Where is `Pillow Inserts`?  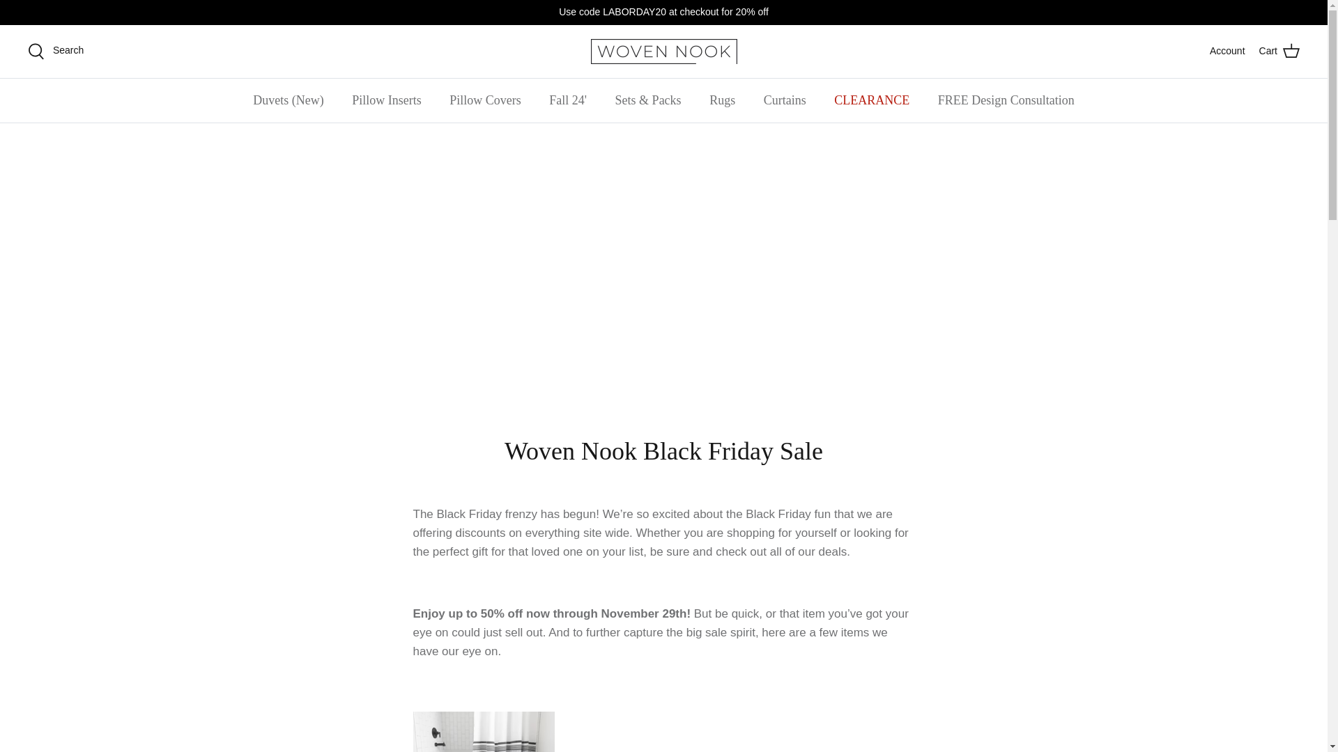 Pillow Inserts is located at coordinates (386, 100).